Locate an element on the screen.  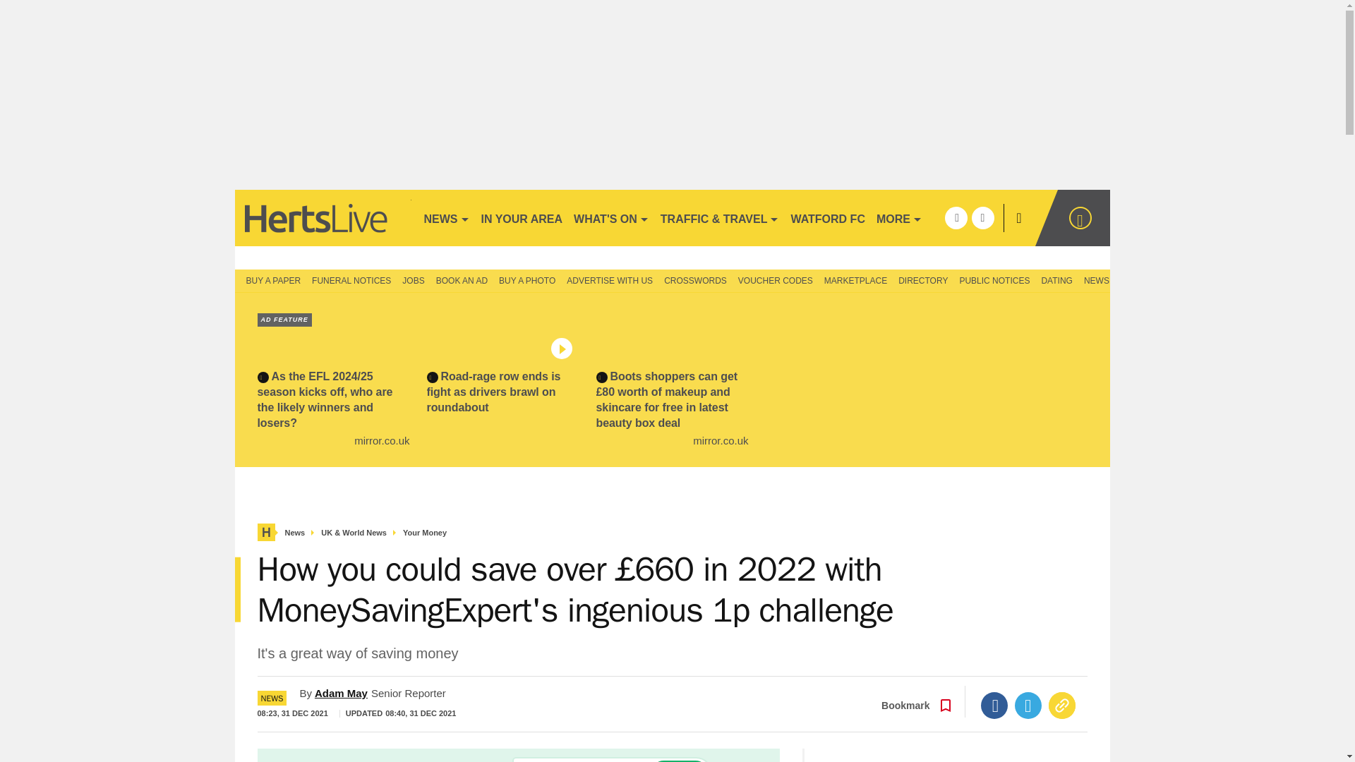
NEWS is located at coordinates (446, 217).